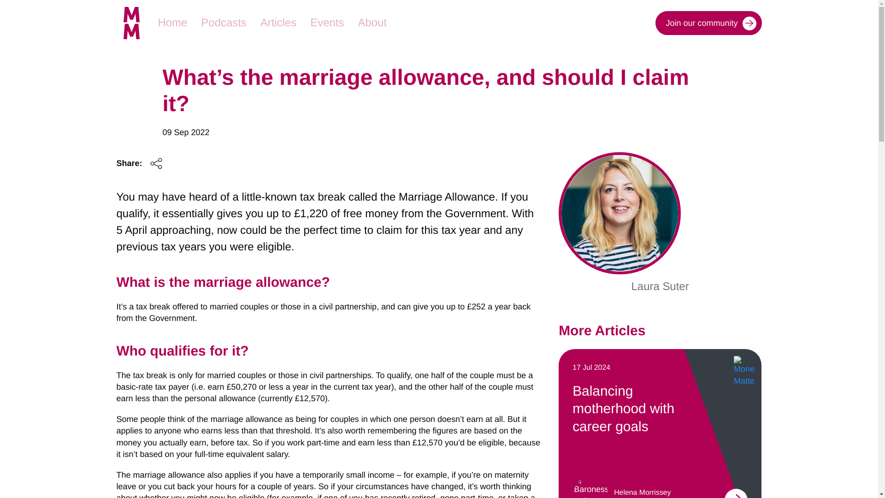  Describe the element at coordinates (278, 23) in the screenshot. I see `Articles` at that location.